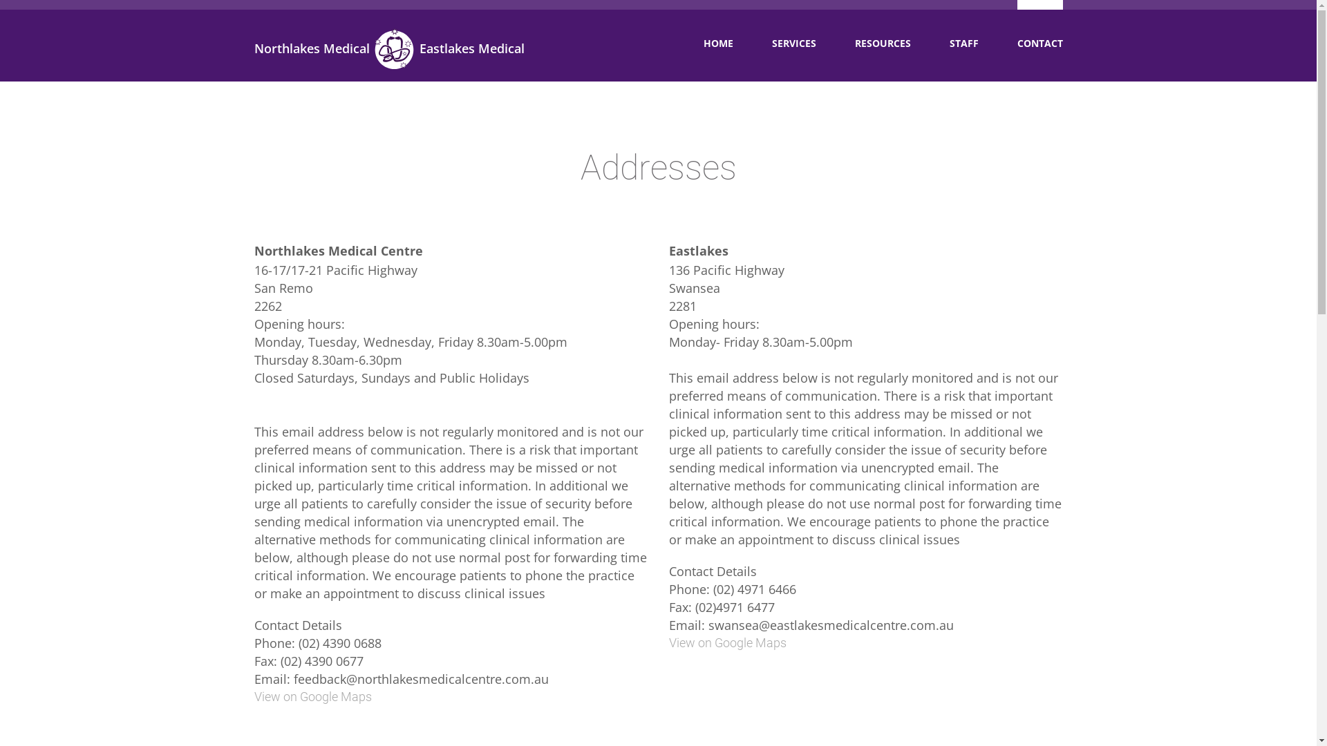 Image resolution: width=1327 pixels, height=746 pixels. I want to click on View on Google Maps, so click(728, 642).